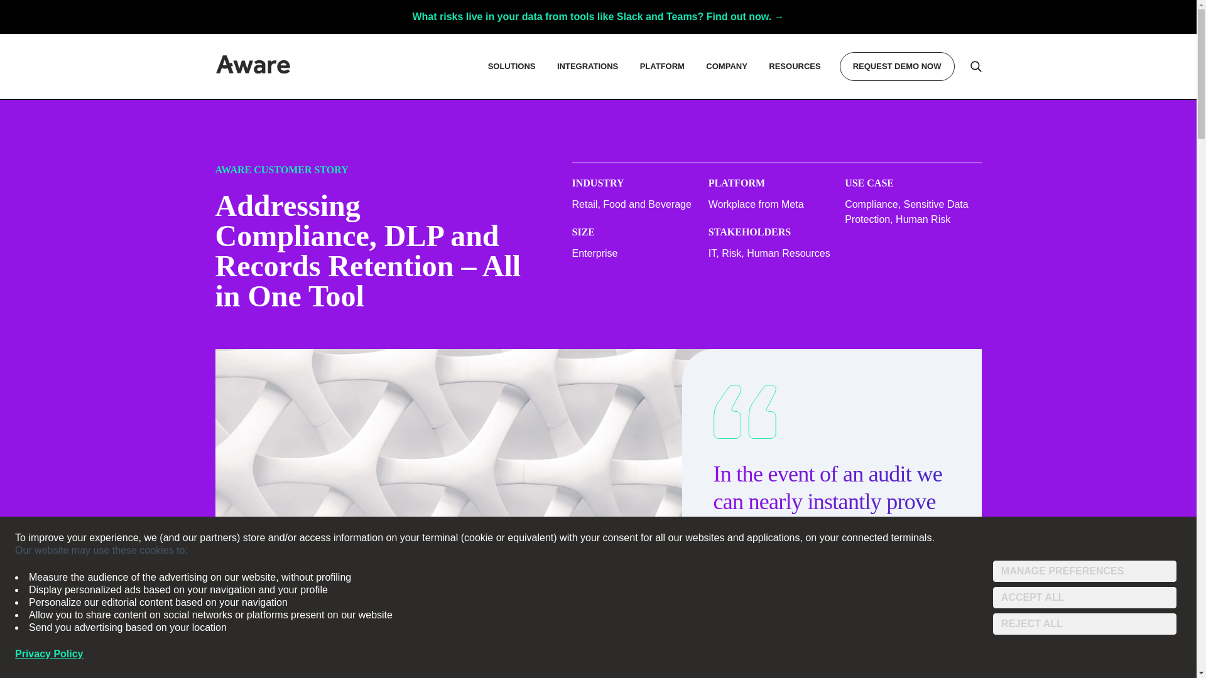  I want to click on MANAGE PREFERENCES, so click(1084, 571).